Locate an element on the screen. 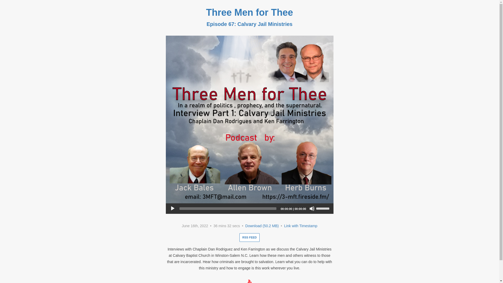  Link with Timestamp is located at coordinates (301, 226).